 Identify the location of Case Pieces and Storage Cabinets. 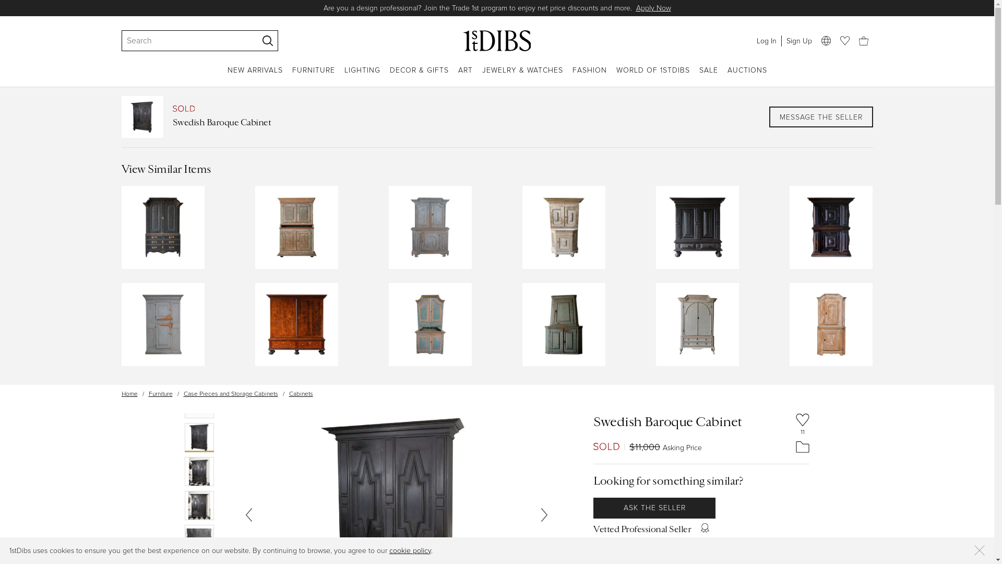
(231, 394).